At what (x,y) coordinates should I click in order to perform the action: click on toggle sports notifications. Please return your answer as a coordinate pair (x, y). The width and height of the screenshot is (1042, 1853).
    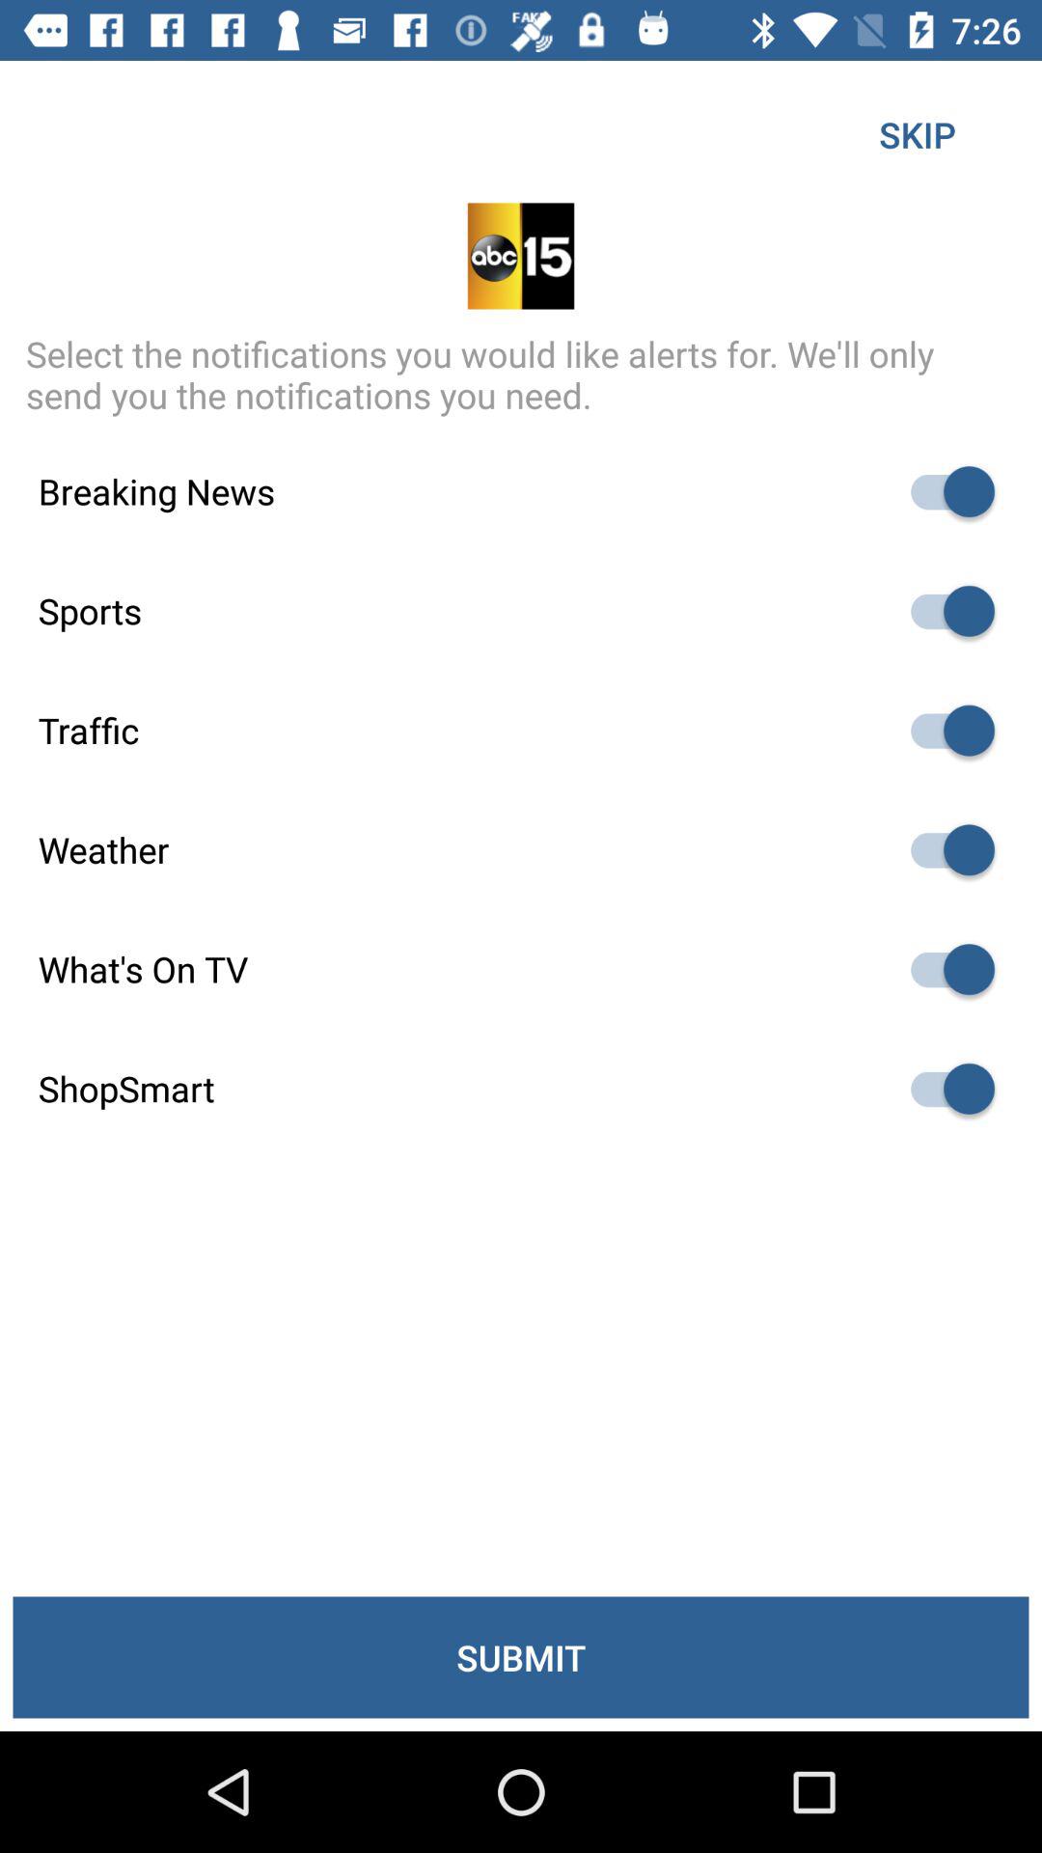
    Looking at the image, I should click on (944, 611).